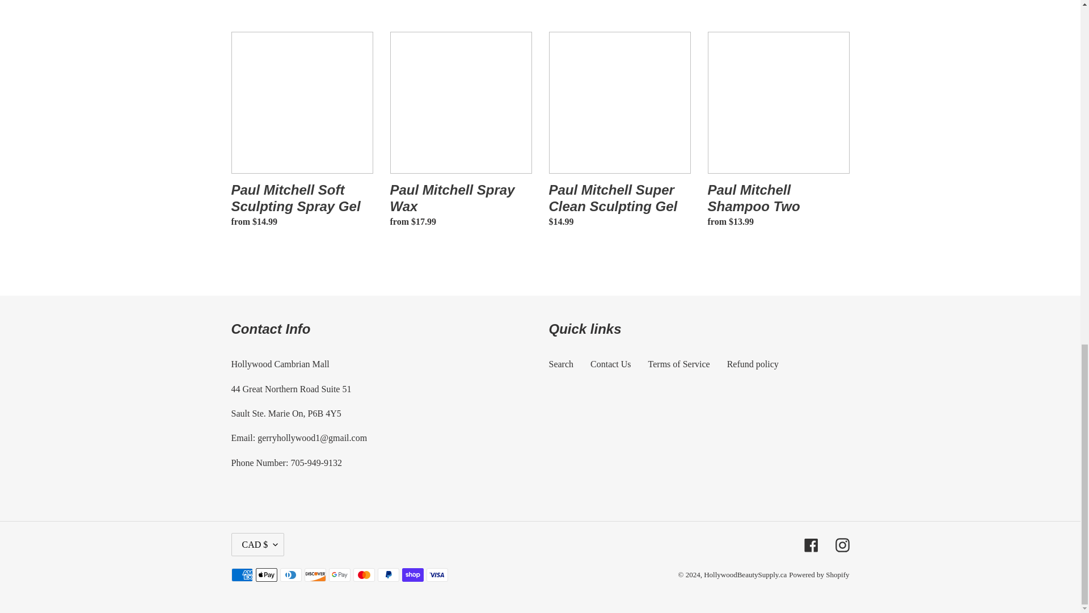 The image size is (1089, 613). What do you see at coordinates (745, 574) in the screenshot?
I see `HollywoodBeautySupply.ca` at bounding box center [745, 574].